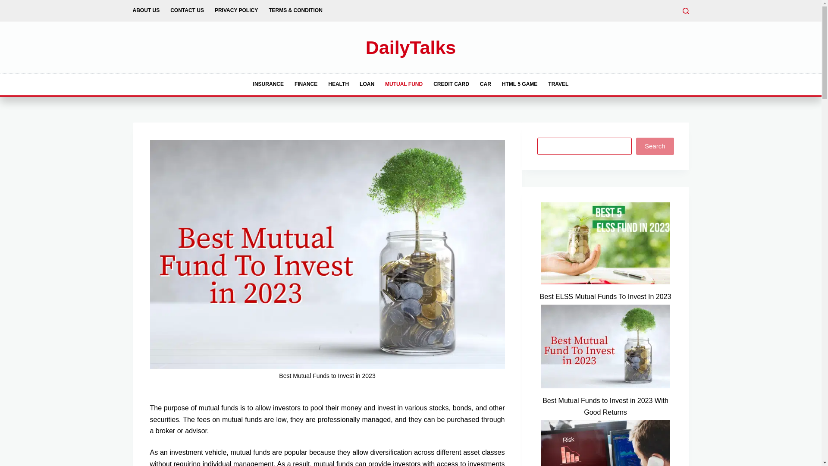 The image size is (828, 466). Describe the element at coordinates (485, 85) in the screenshot. I see `CAR` at that location.